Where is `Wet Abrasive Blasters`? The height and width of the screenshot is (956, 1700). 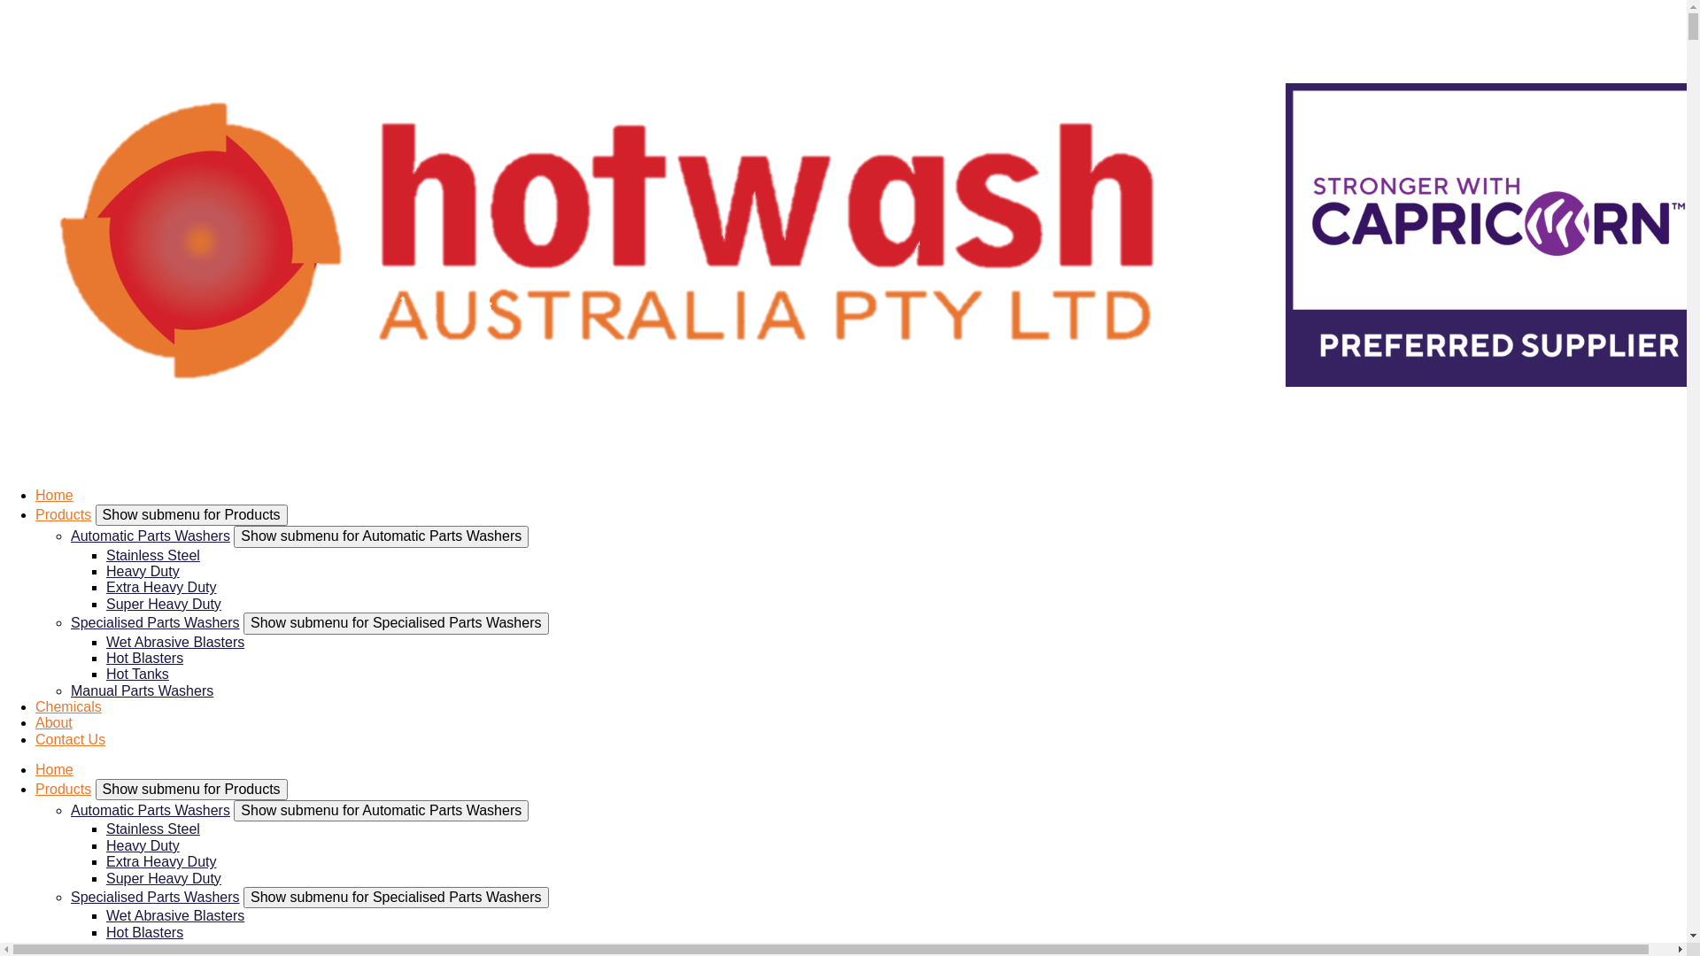 Wet Abrasive Blasters is located at coordinates (175, 915).